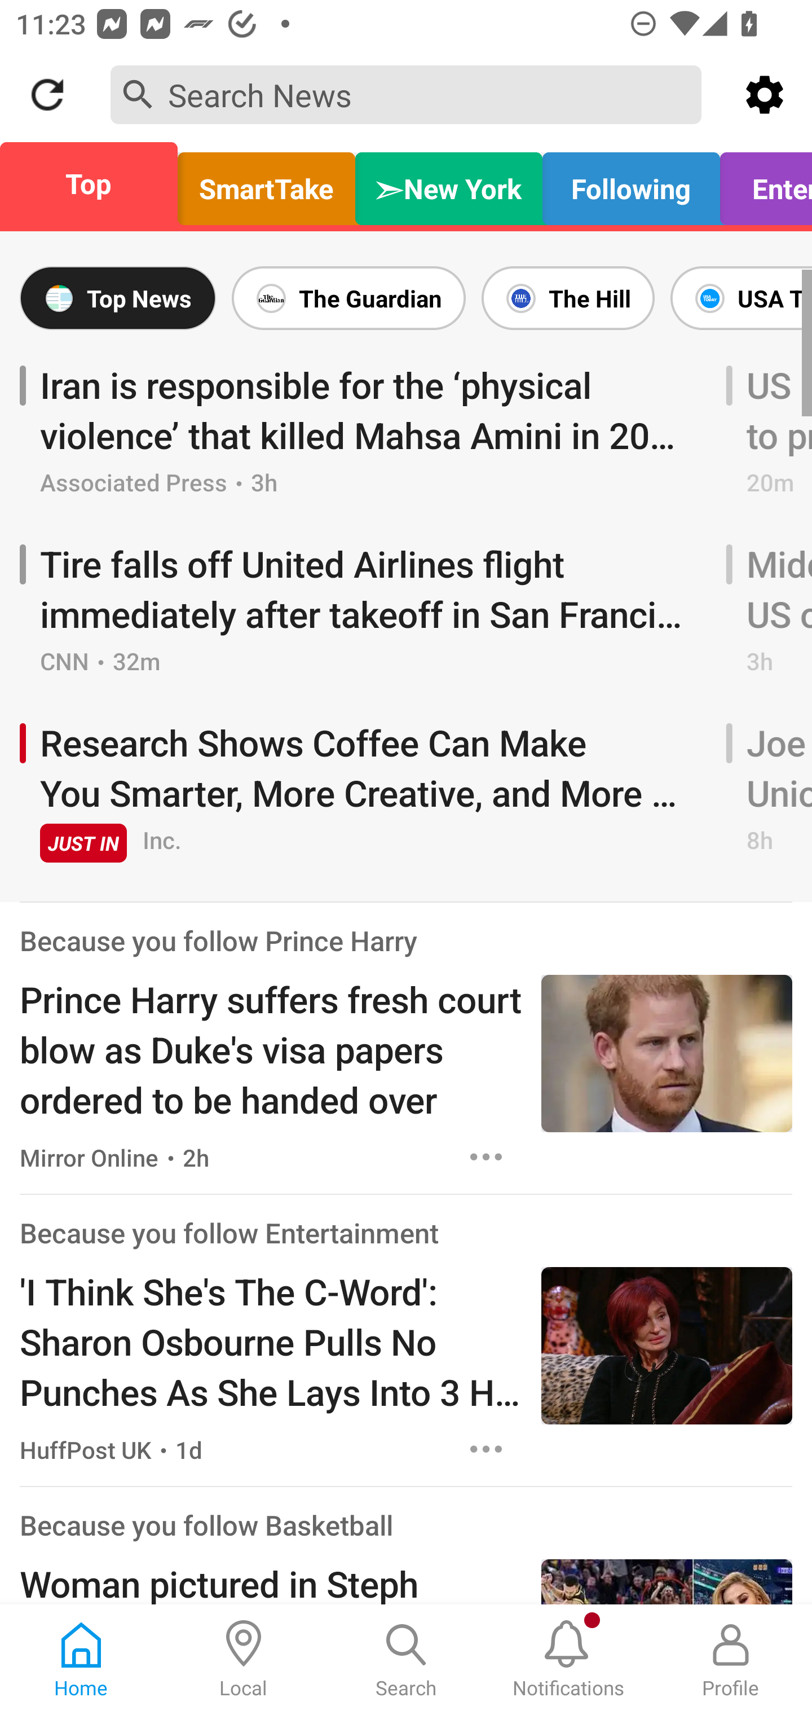 This screenshot has height=1715, width=812. Describe the element at coordinates (568, 1660) in the screenshot. I see `Notifications, New notification Notifications` at that location.